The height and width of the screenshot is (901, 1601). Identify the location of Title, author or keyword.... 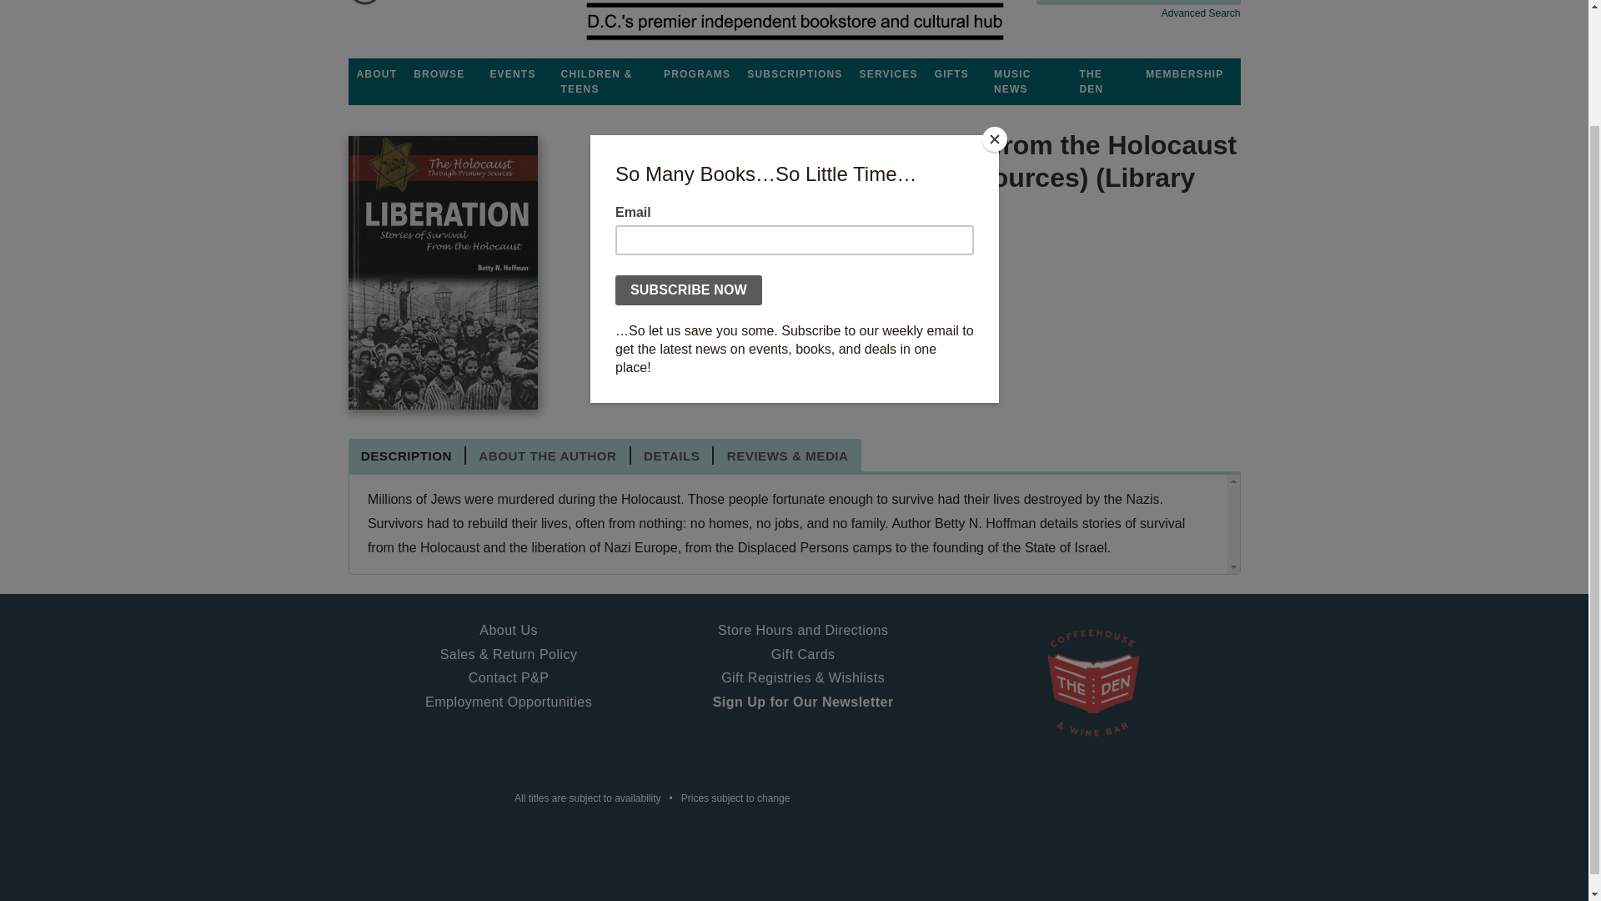
(1137, 3).